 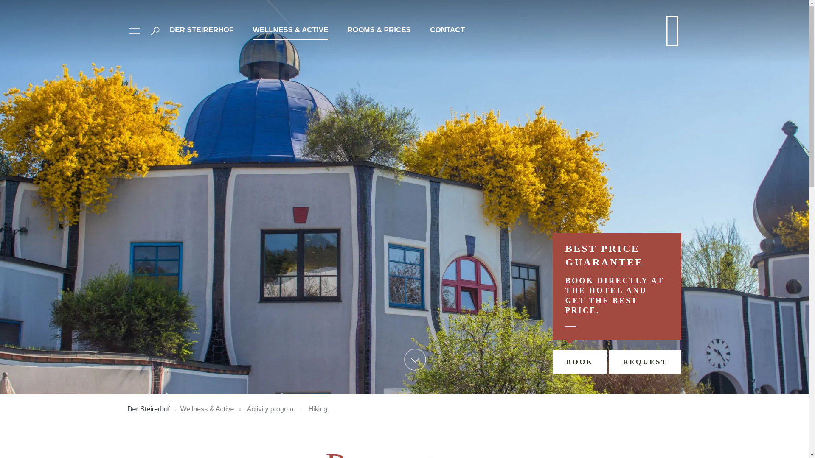 I want to click on DER STEIRERHOF, so click(x=202, y=30).